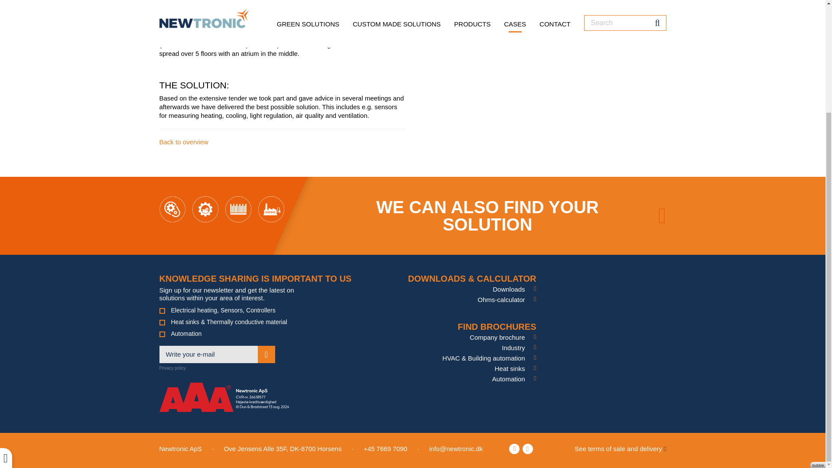 The height and width of the screenshot is (468, 832). Describe the element at coordinates (515, 368) in the screenshot. I see `Heat sinks` at that location.